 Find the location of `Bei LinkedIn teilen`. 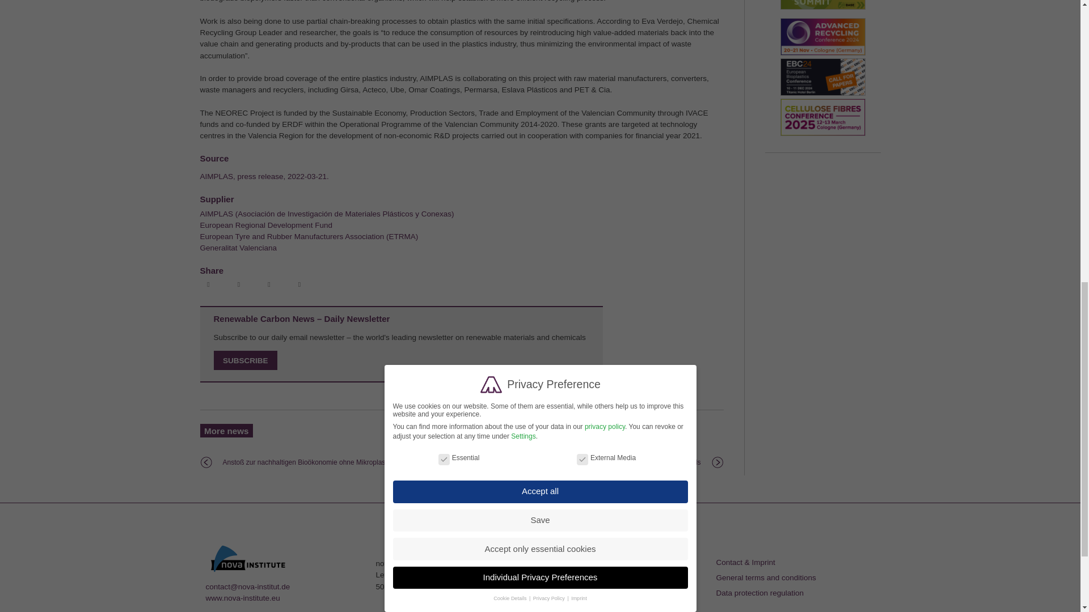

Bei LinkedIn teilen is located at coordinates (270, 285).